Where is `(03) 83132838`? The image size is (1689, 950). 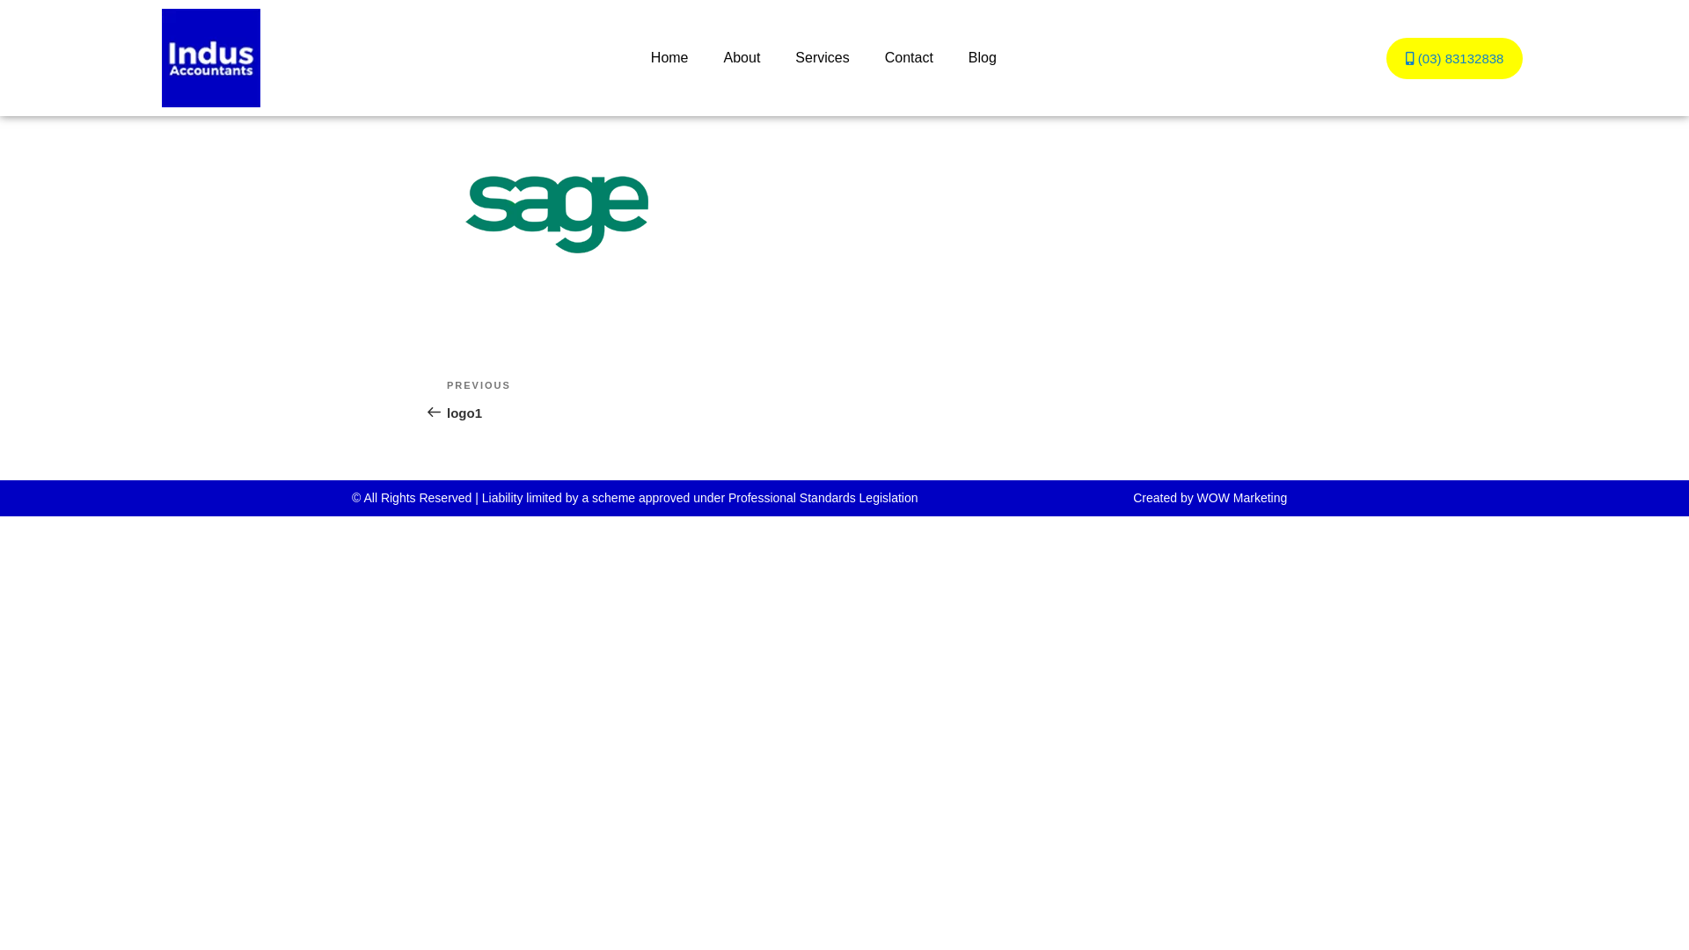 (03) 83132838 is located at coordinates (1455, 58).